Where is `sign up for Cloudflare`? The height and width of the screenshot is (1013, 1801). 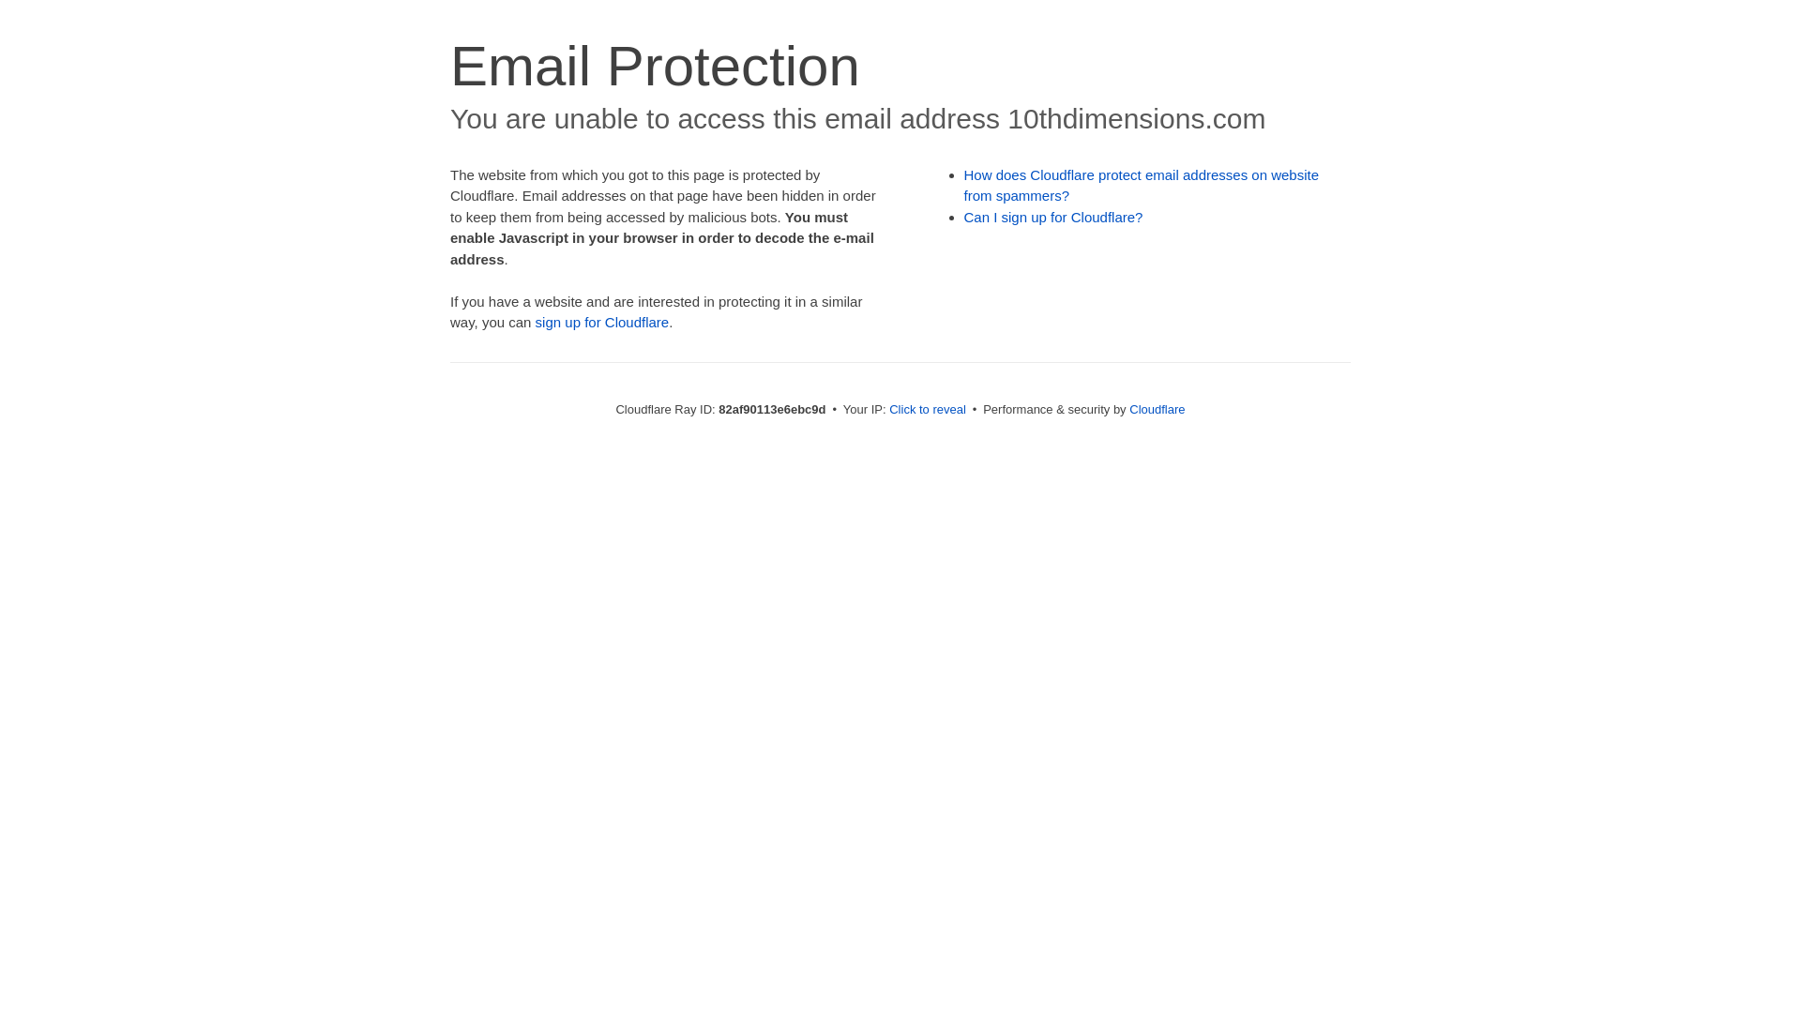 sign up for Cloudflare is located at coordinates (602, 323).